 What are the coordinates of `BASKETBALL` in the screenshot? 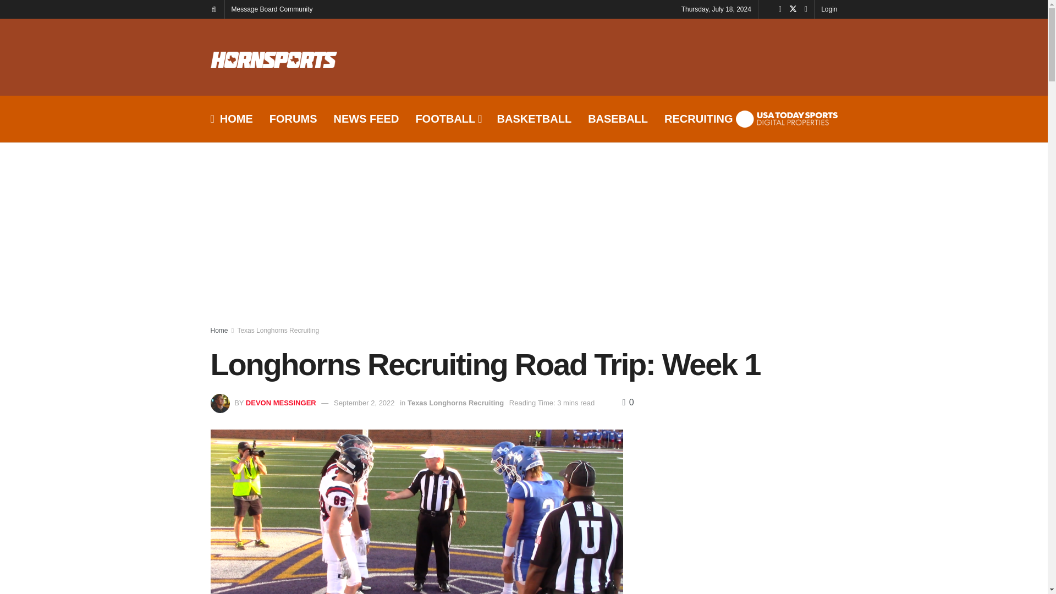 It's located at (535, 119).